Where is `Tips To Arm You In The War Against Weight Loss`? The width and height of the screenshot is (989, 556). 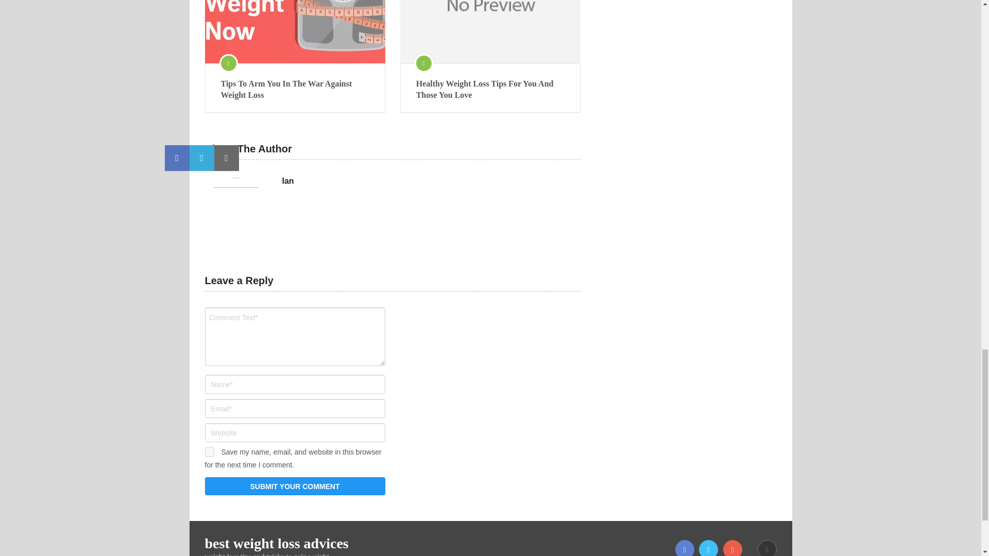 Tips To Arm You In The War Against Weight Loss is located at coordinates (295, 90).